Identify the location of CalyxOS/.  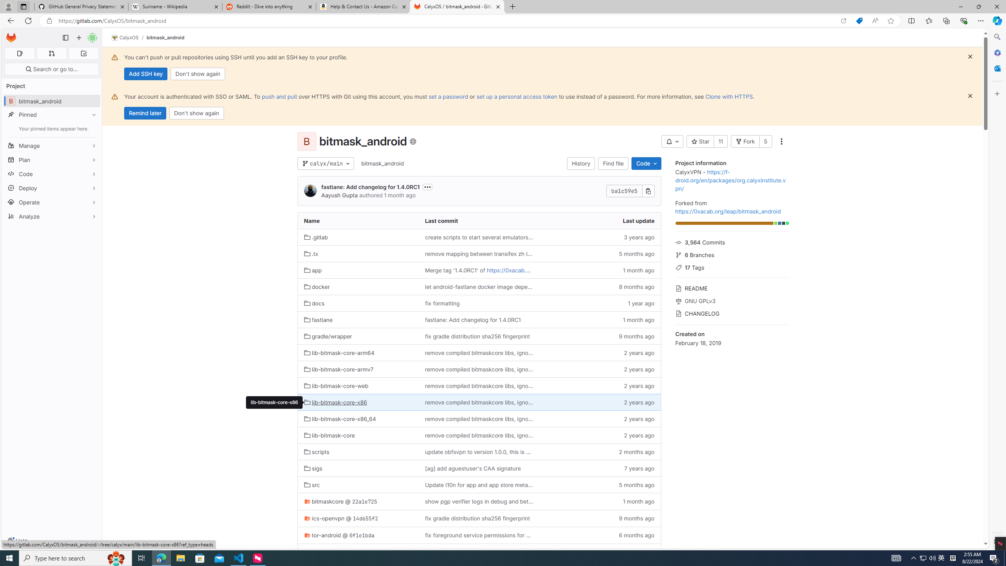
(129, 38).